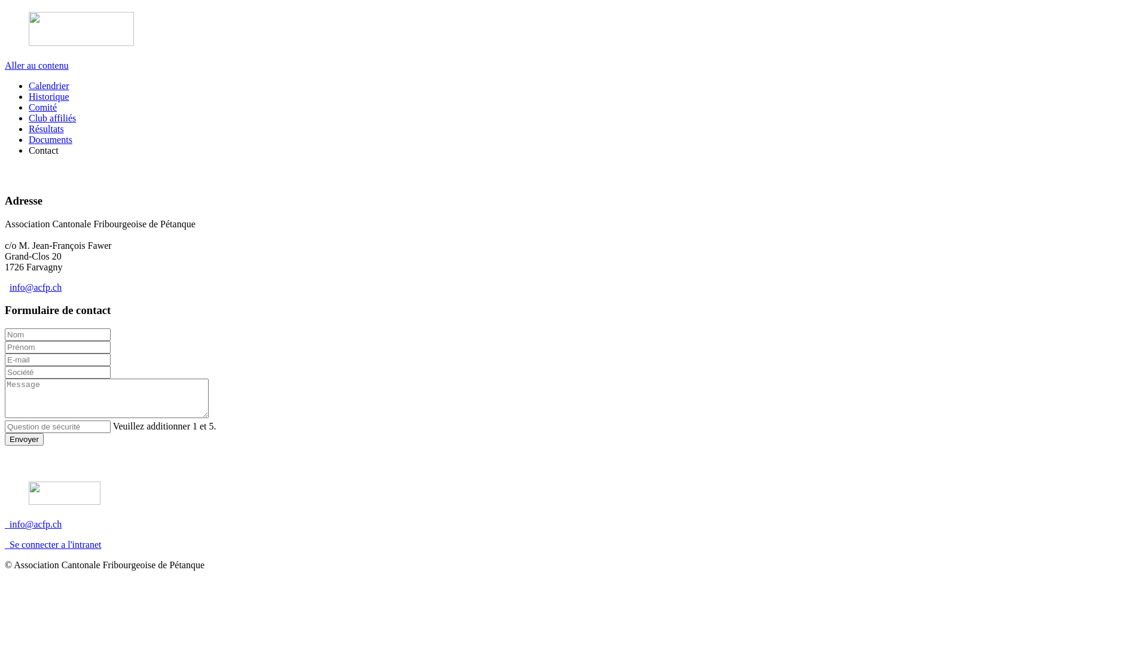 The image size is (1148, 646). Describe the element at coordinates (49, 86) in the screenshot. I see `Calendrier` at that location.